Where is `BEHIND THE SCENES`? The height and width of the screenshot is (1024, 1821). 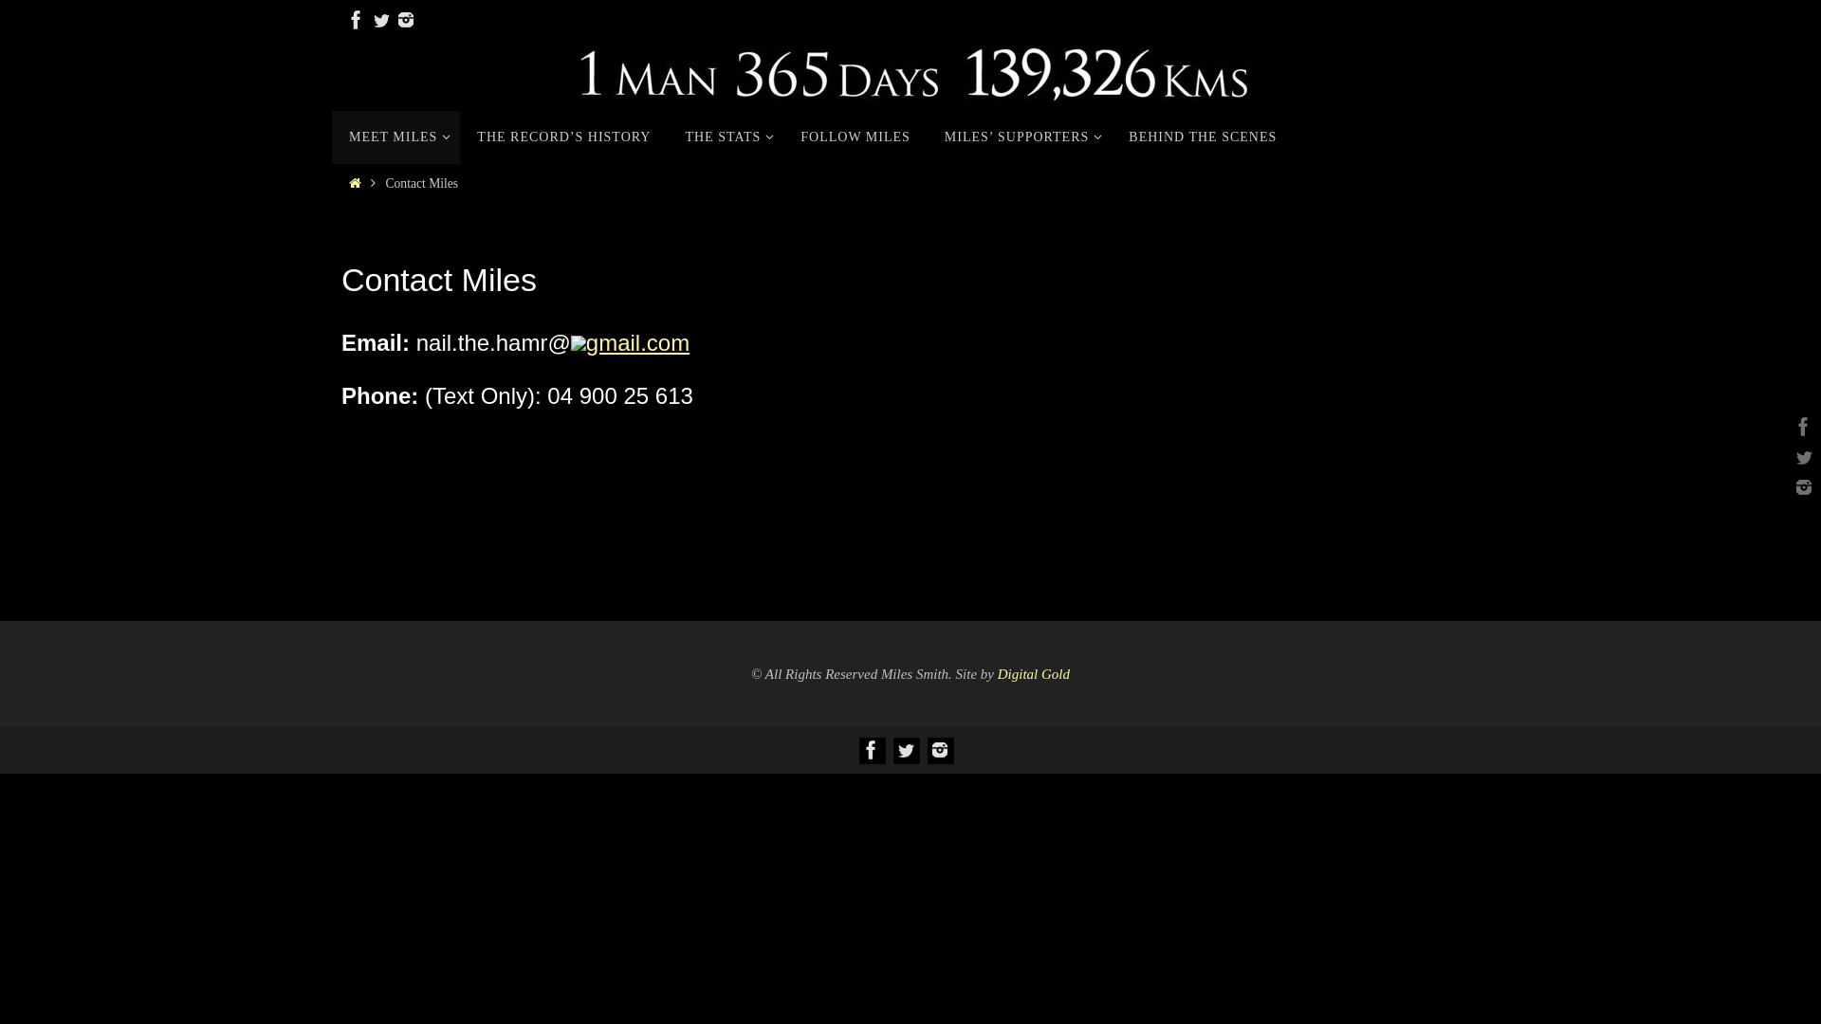
BEHIND THE SCENES is located at coordinates (1203, 137).